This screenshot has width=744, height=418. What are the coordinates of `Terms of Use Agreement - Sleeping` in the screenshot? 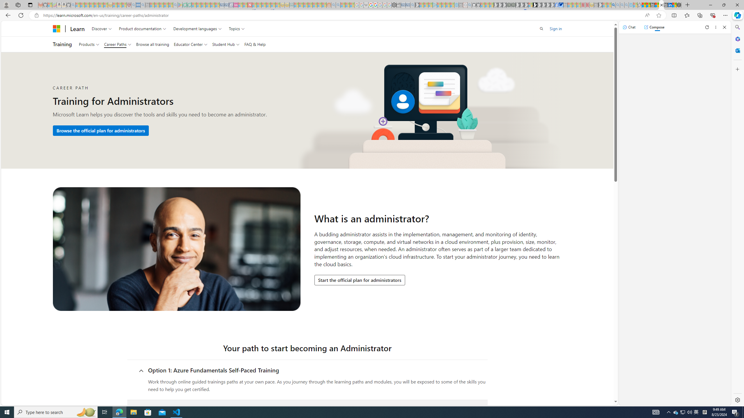 It's located at (185, 5).